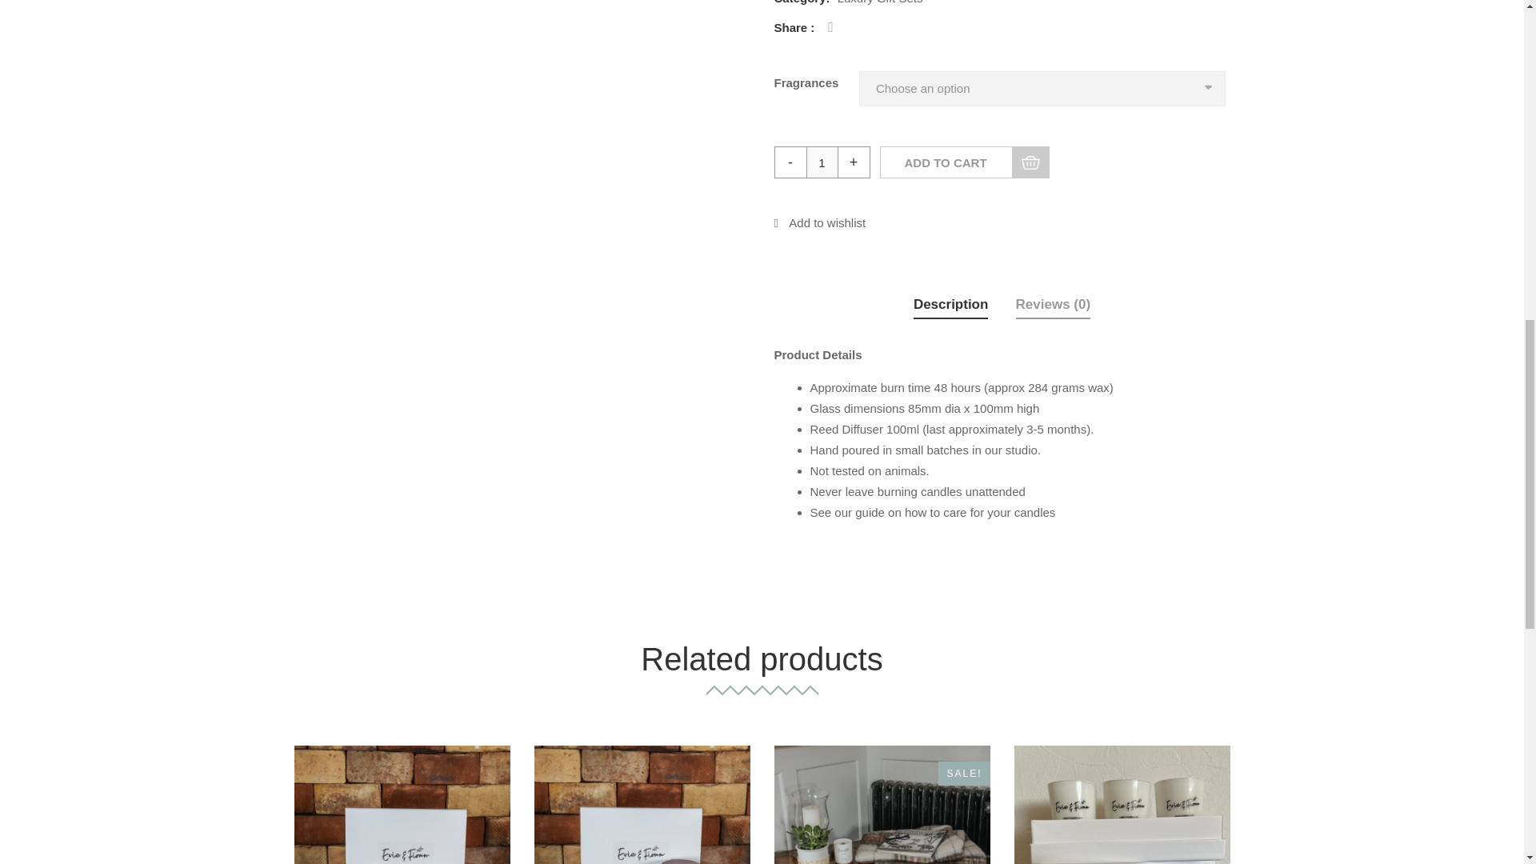 This screenshot has width=1536, height=864. What do you see at coordinates (402, 805) in the screenshot?
I see `Luxury Flameless Gift Set` at bounding box center [402, 805].